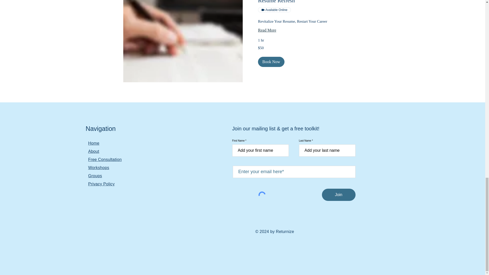 The image size is (489, 275). I want to click on Workshops, so click(98, 168).